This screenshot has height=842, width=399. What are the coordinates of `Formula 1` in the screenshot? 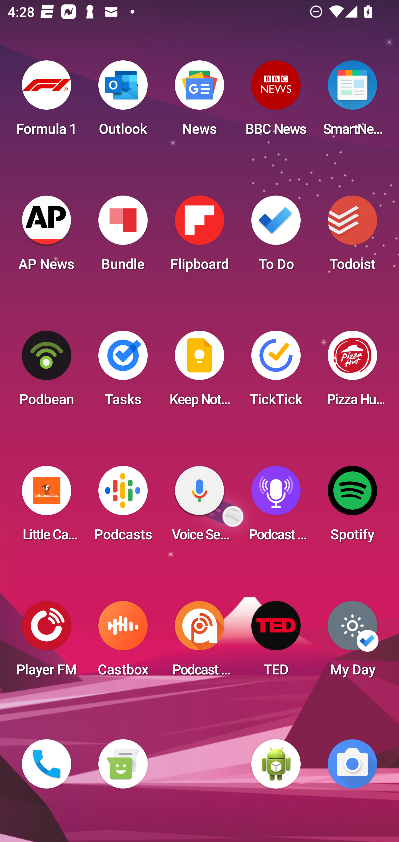 It's located at (47, 101).